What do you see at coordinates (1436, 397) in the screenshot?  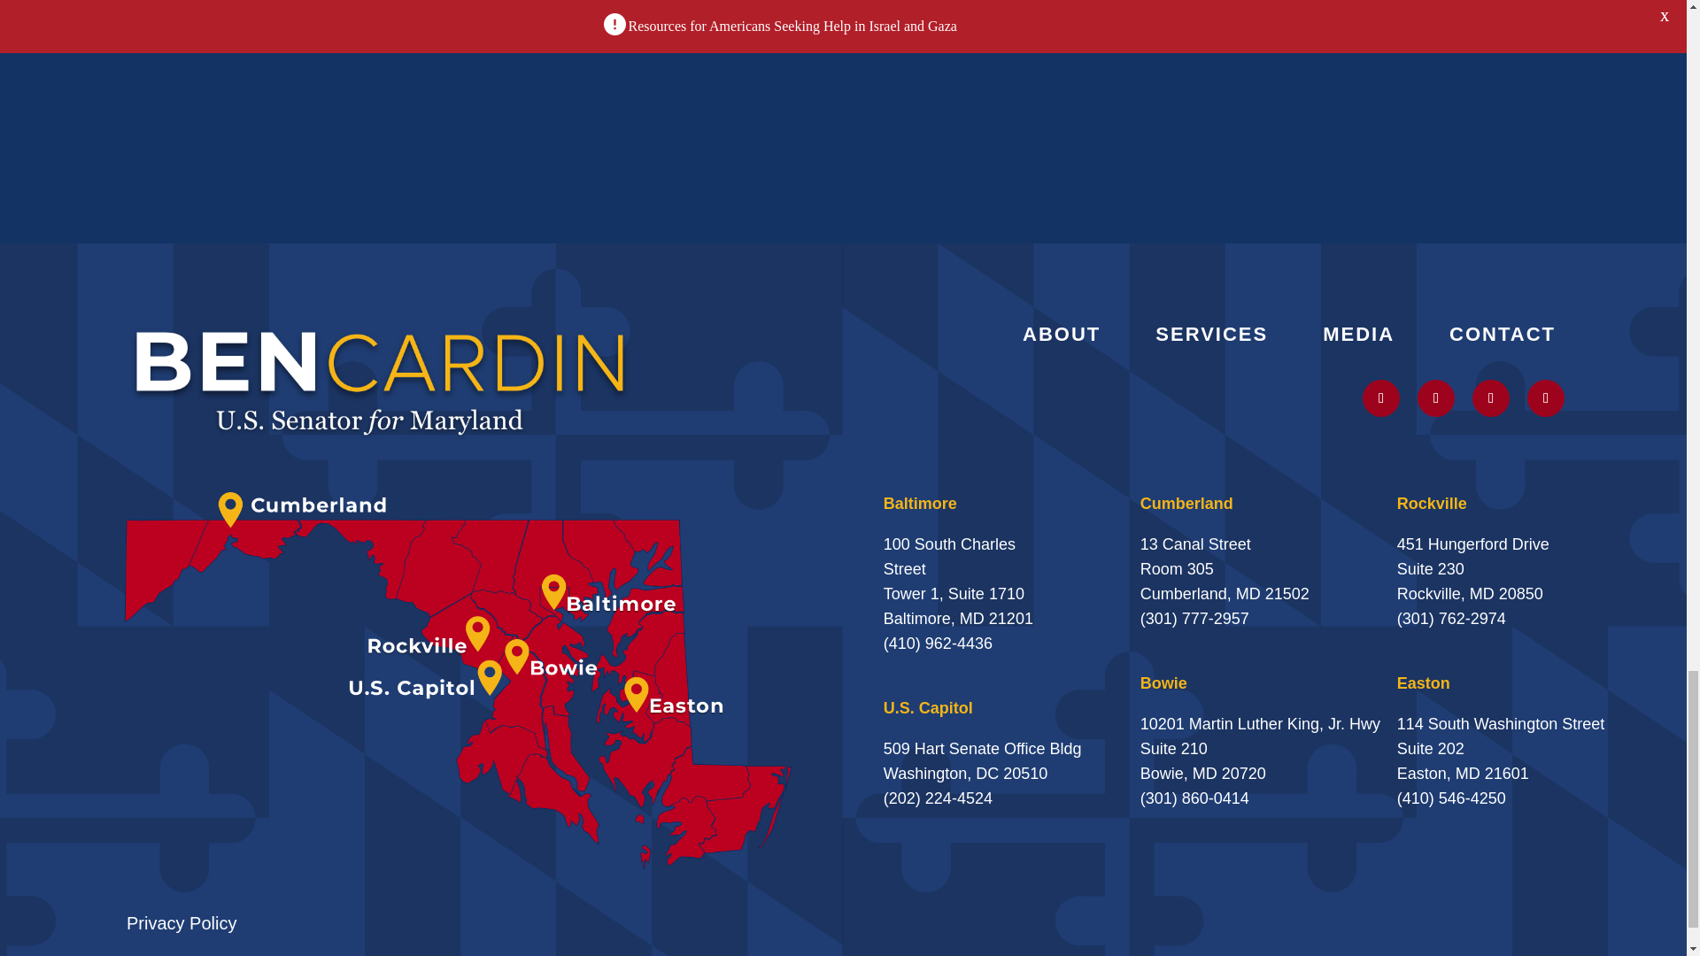 I see `Follow on Instagram` at bounding box center [1436, 397].